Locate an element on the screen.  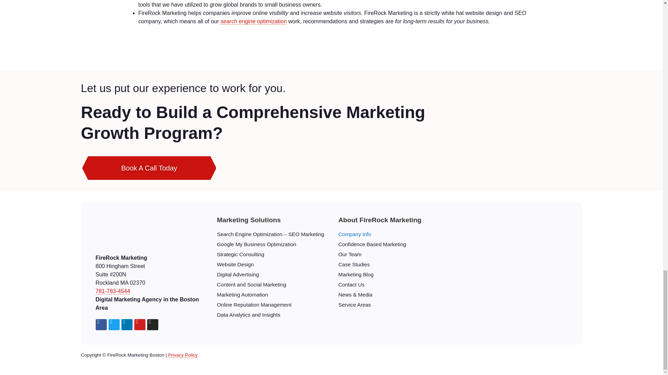
781-783-4544 is located at coordinates (113, 291).